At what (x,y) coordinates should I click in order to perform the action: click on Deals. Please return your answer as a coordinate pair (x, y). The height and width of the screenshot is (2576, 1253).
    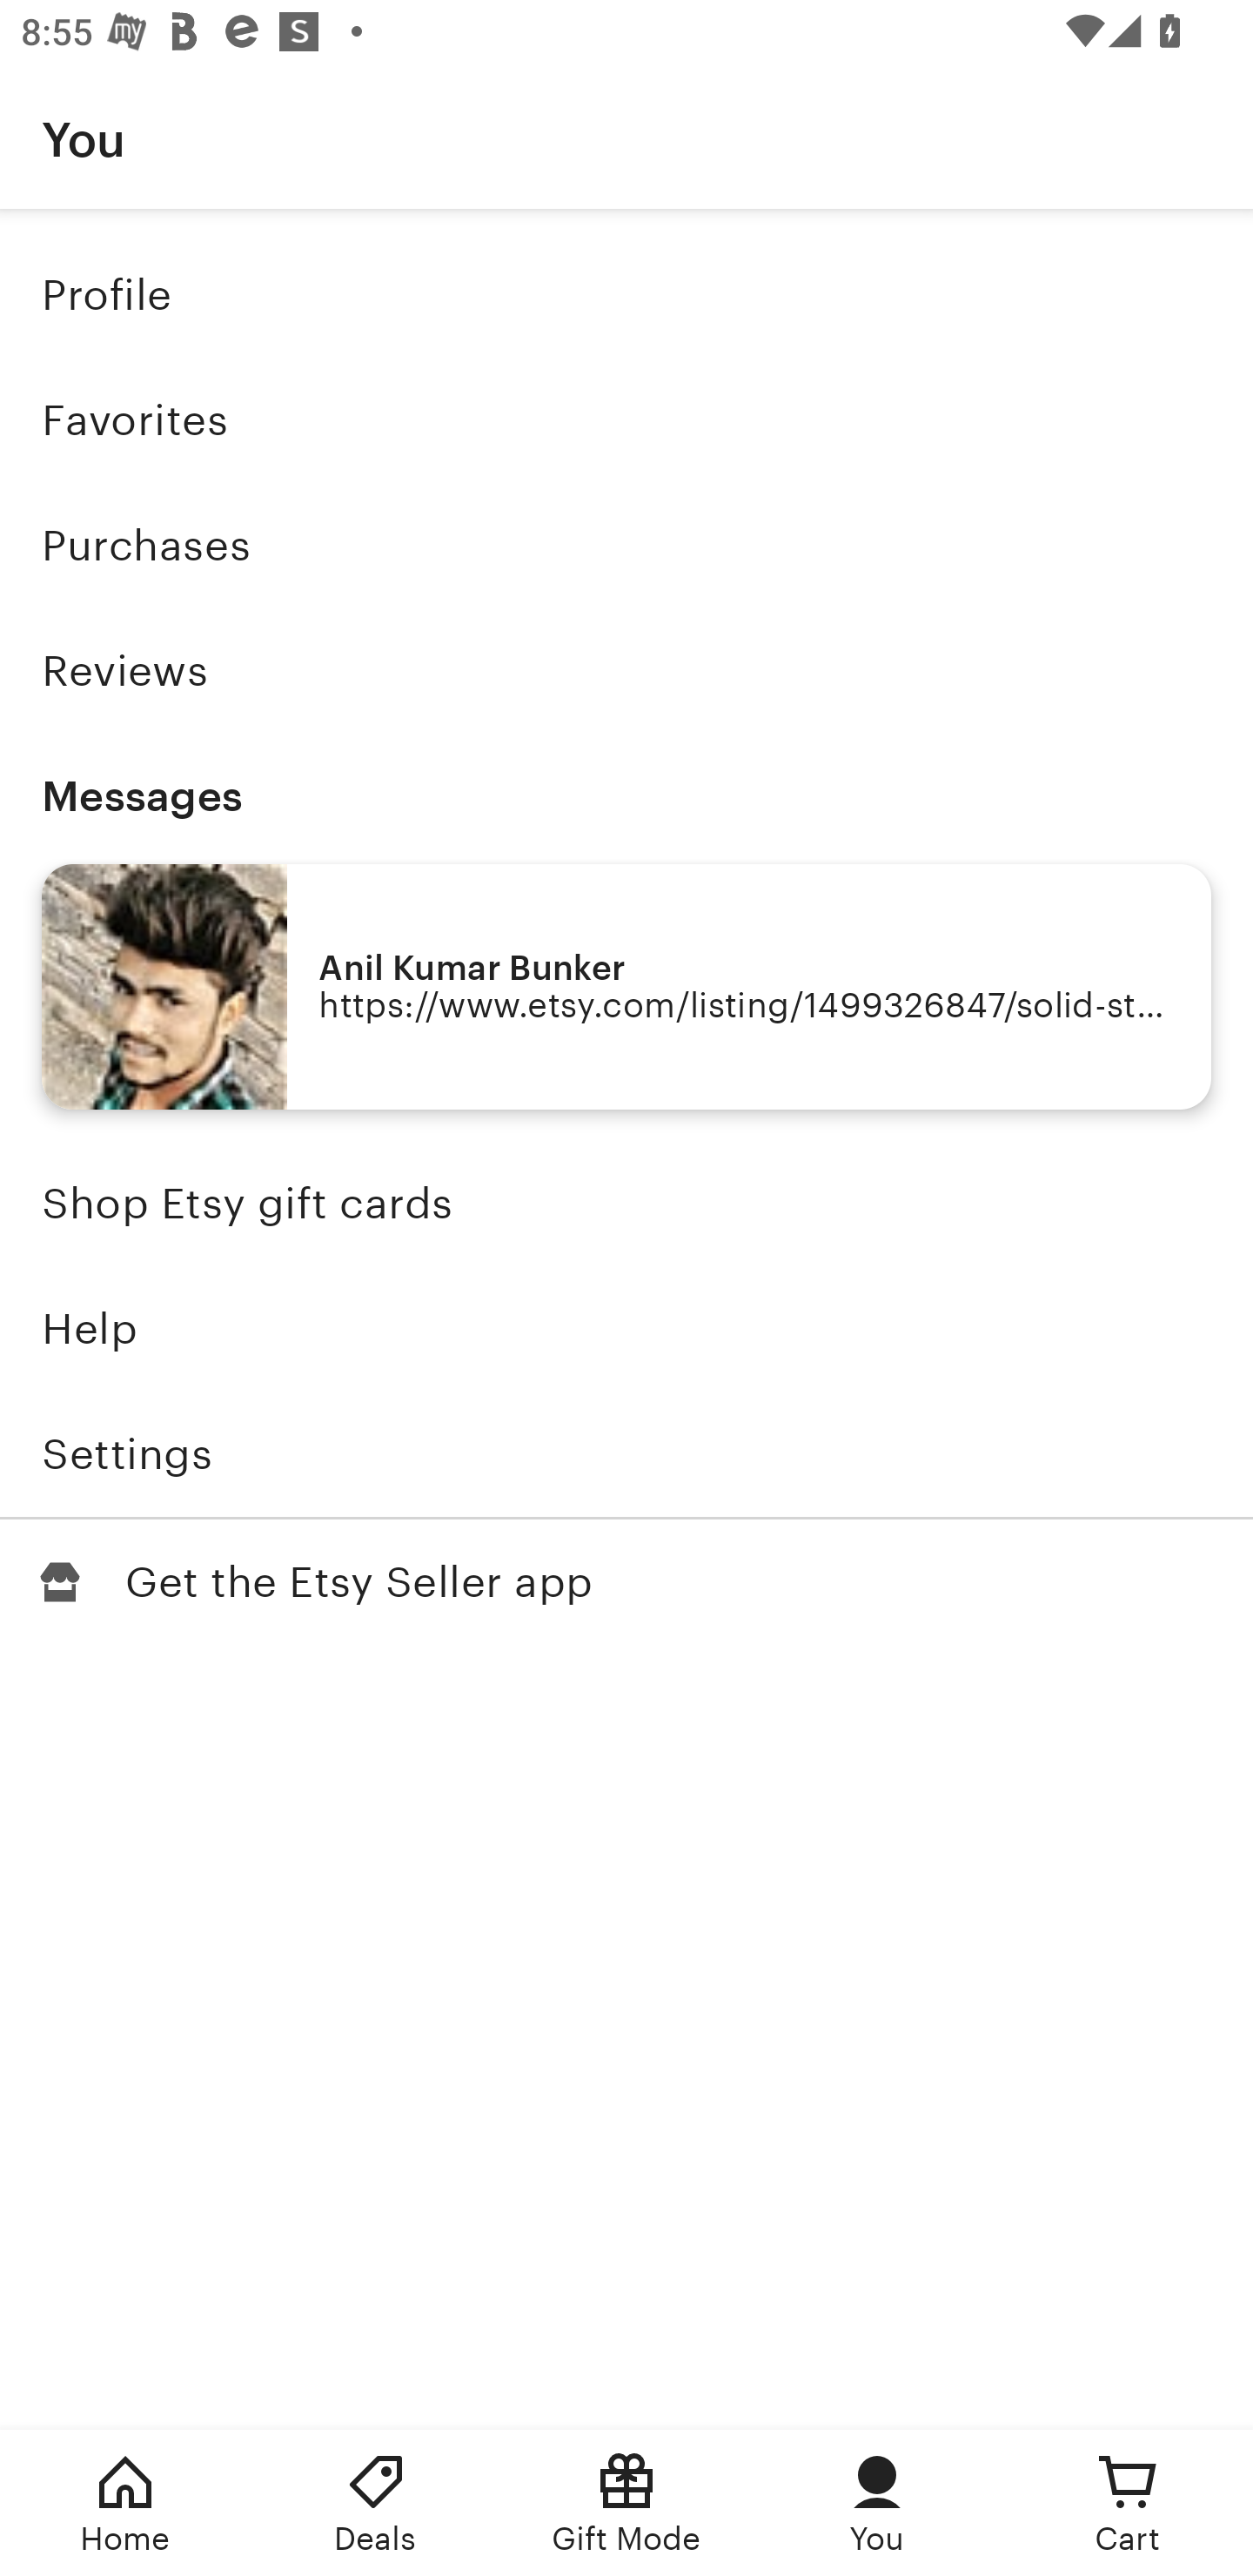
    Looking at the image, I should click on (376, 2503).